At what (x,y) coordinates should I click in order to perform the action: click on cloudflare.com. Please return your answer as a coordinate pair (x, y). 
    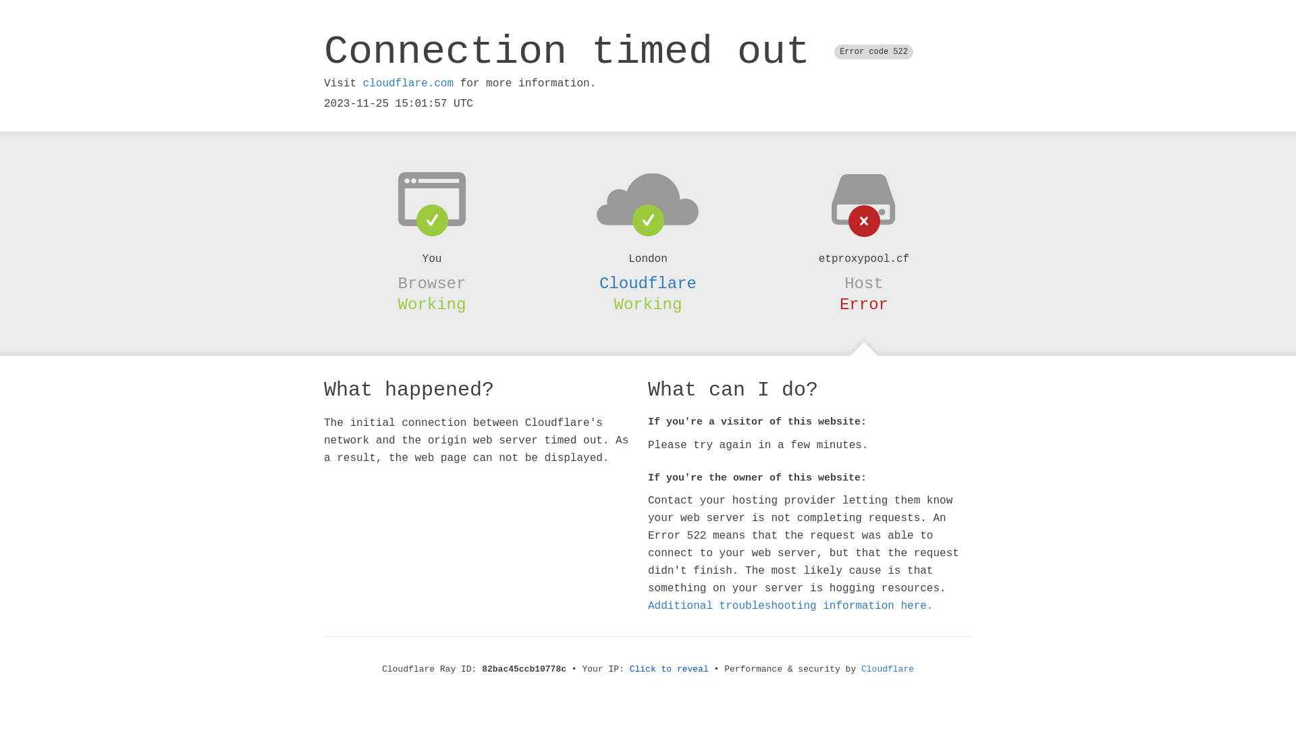
    Looking at the image, I should click on (408, 84).